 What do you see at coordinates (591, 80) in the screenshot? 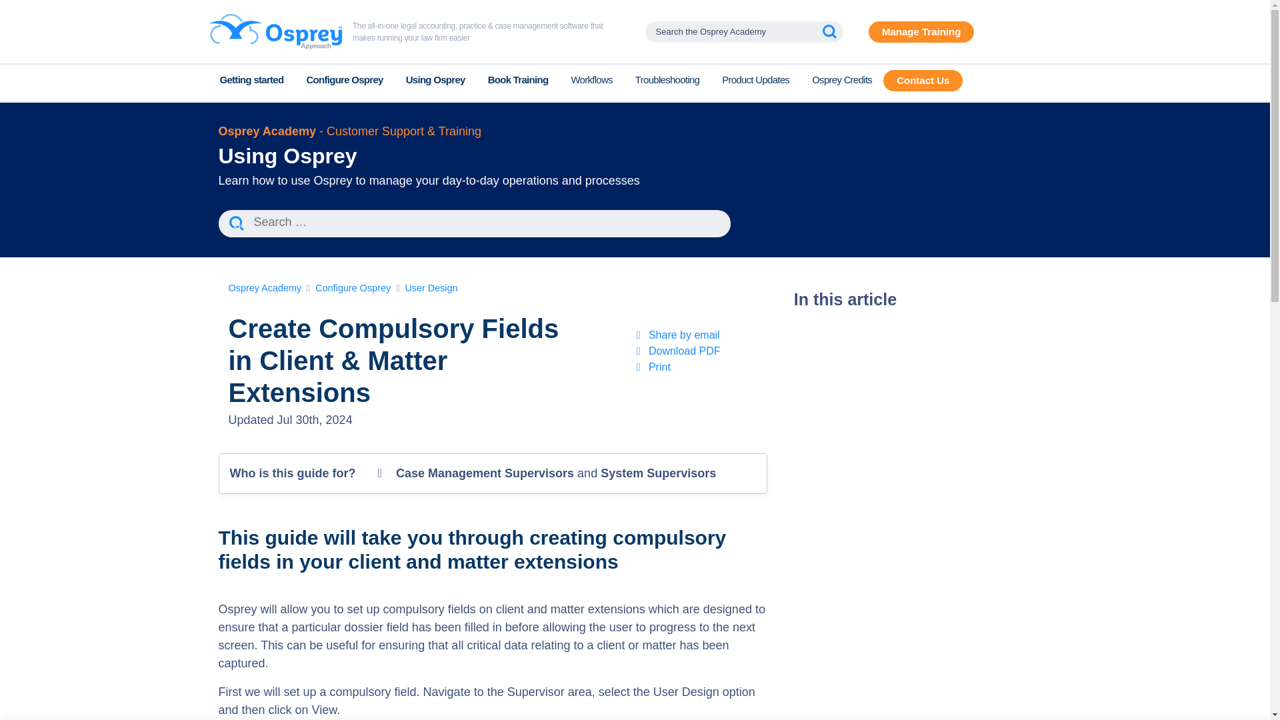
I see `Workflows` at bounding box center [591, 80].